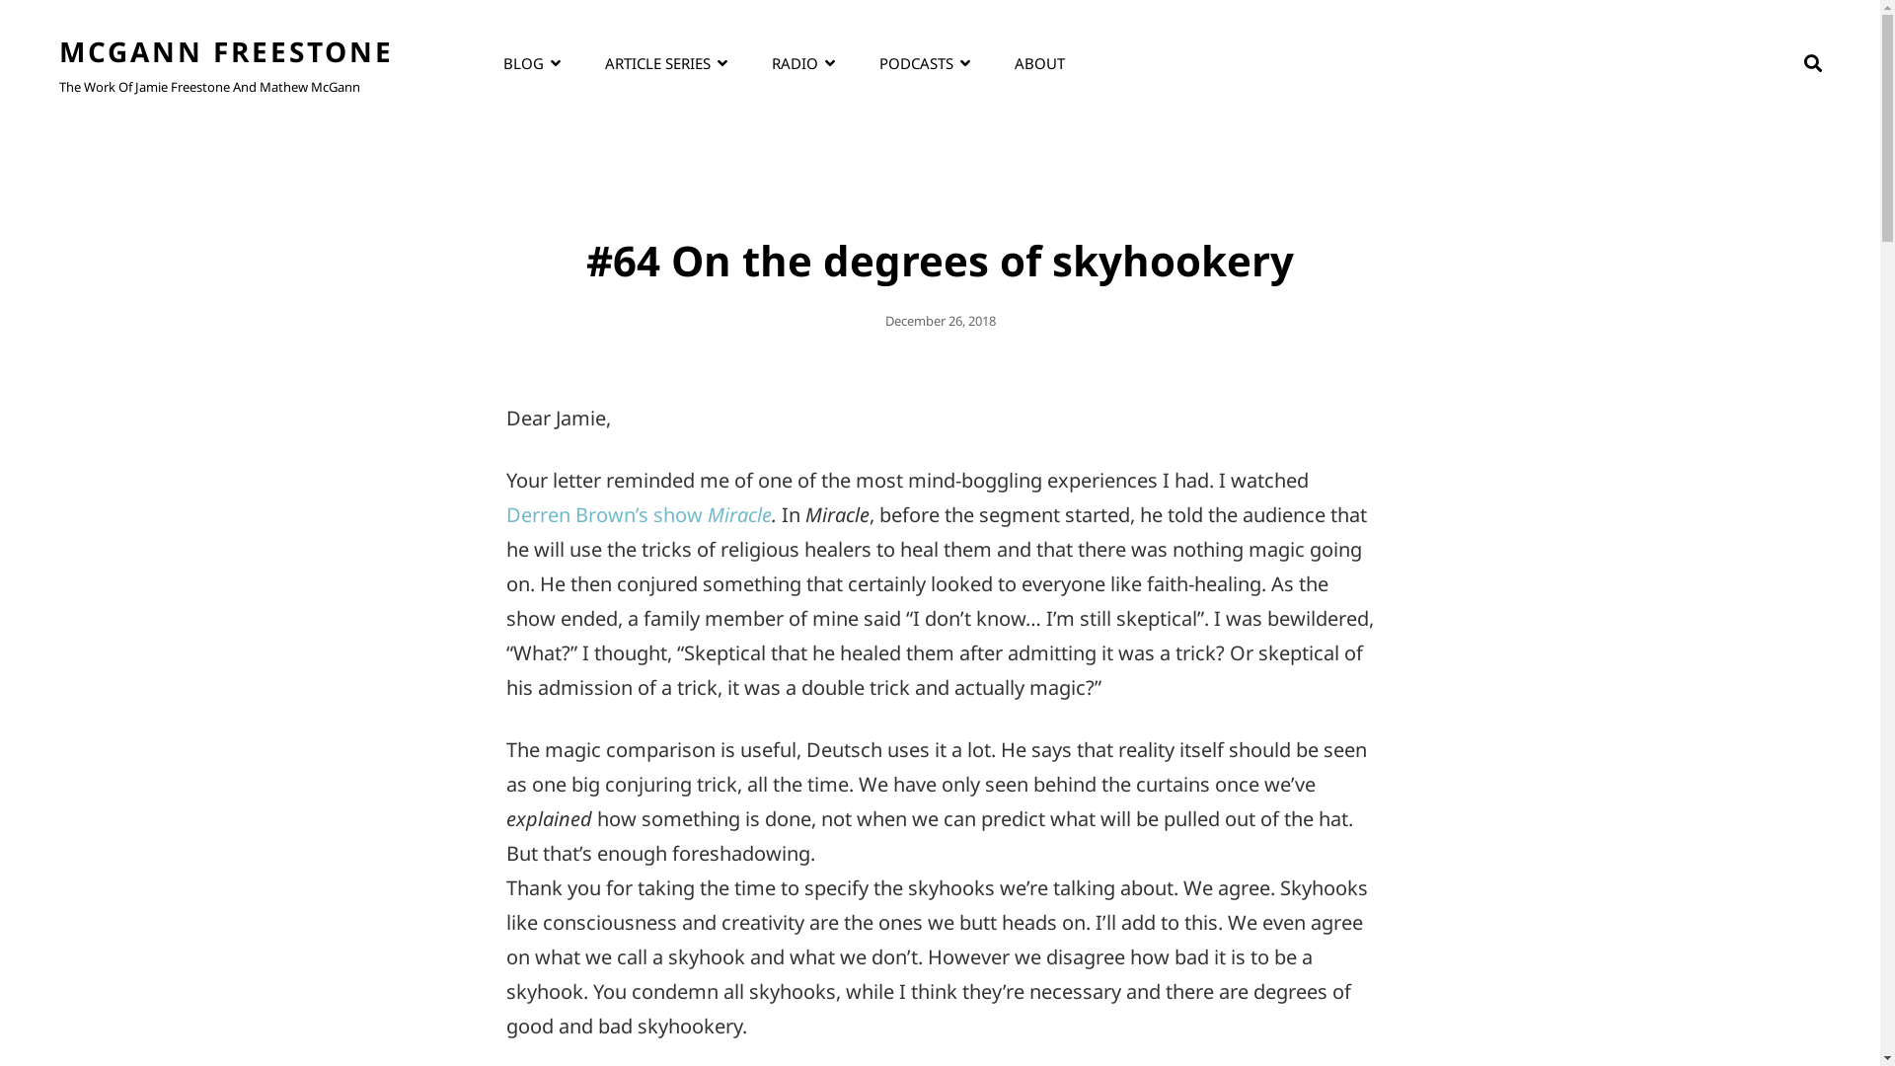 This screenshot has width=1895, height=1066. What do you see at coordinates (738, 515) in the screenshot?
I see `Miracle` at bounding box center [738, 515].